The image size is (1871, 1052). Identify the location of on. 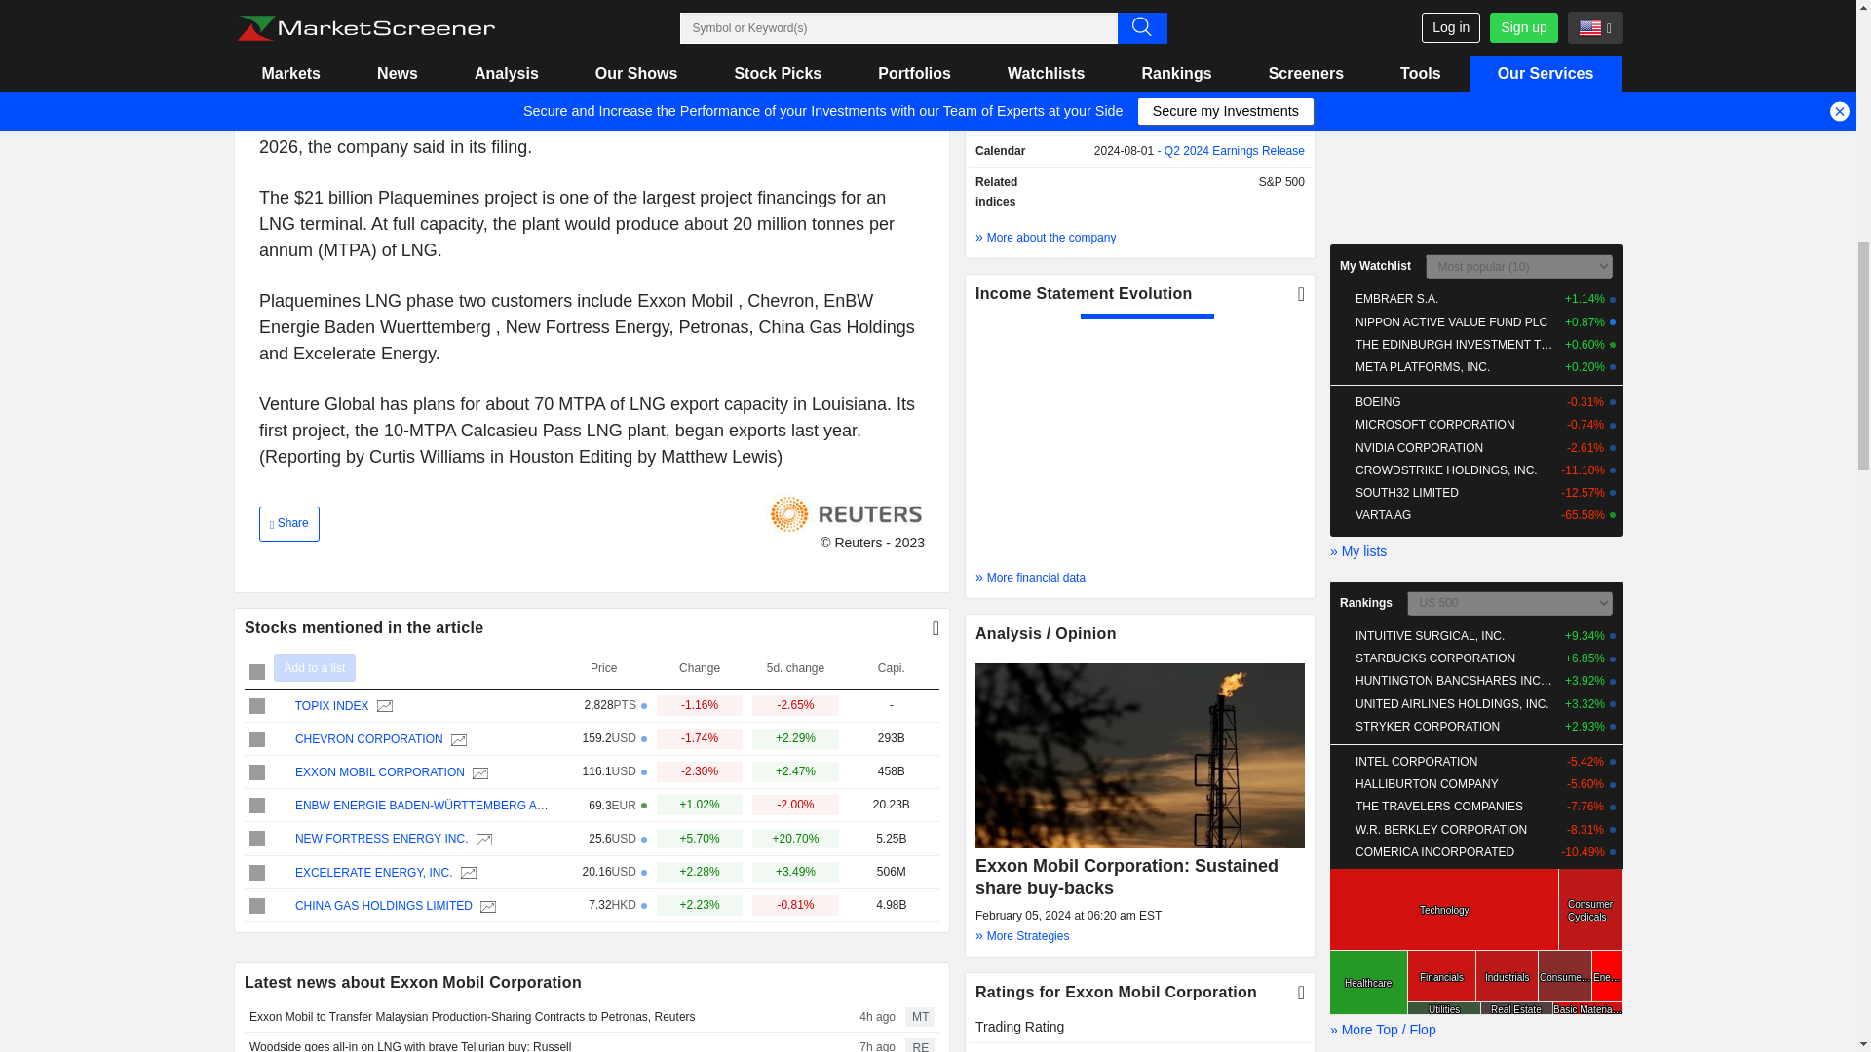
(257, 671).